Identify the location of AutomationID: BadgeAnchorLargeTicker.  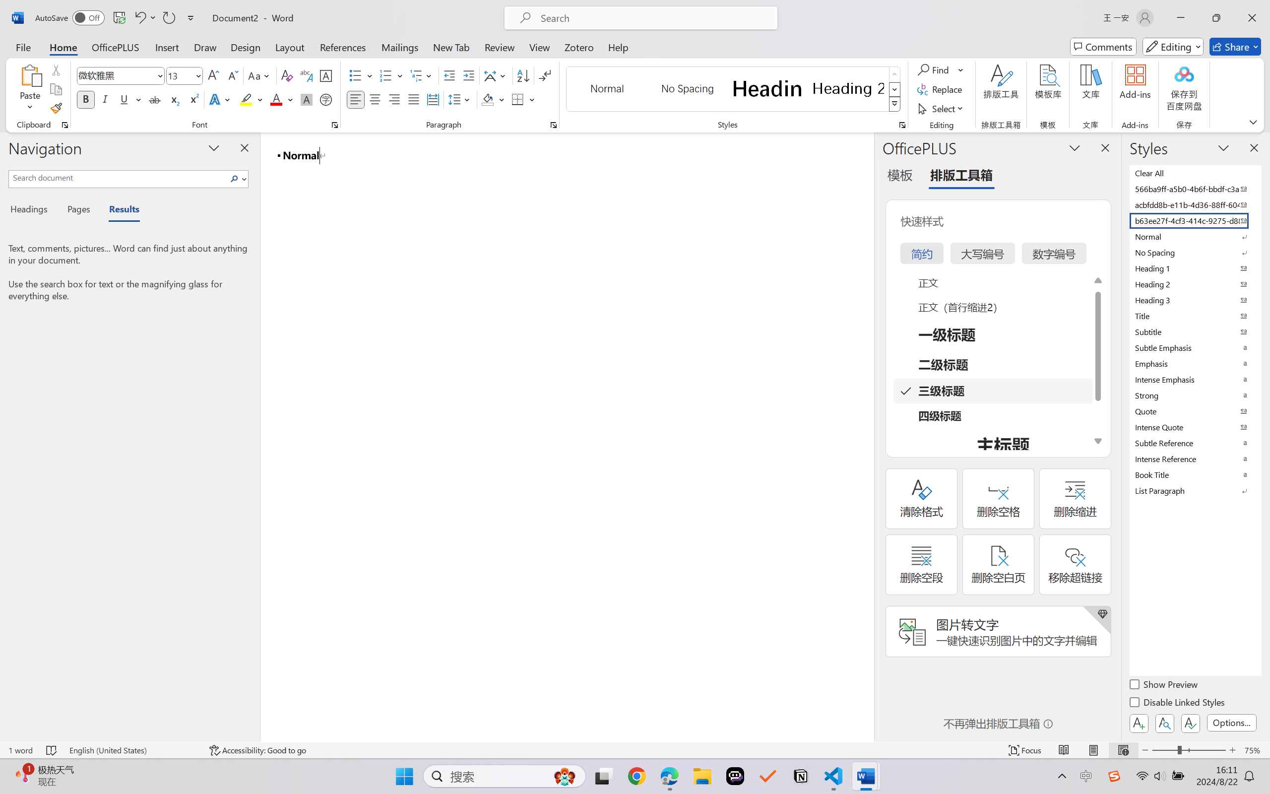
(23, 775).